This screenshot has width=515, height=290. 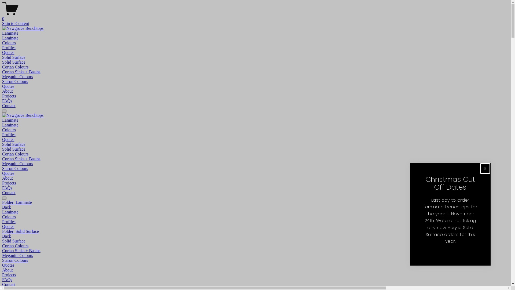 What do you see at coordinates (21, 72) in the screenshot?
I see `Corian Sinks + Basins` at bounding box center [21, 72].